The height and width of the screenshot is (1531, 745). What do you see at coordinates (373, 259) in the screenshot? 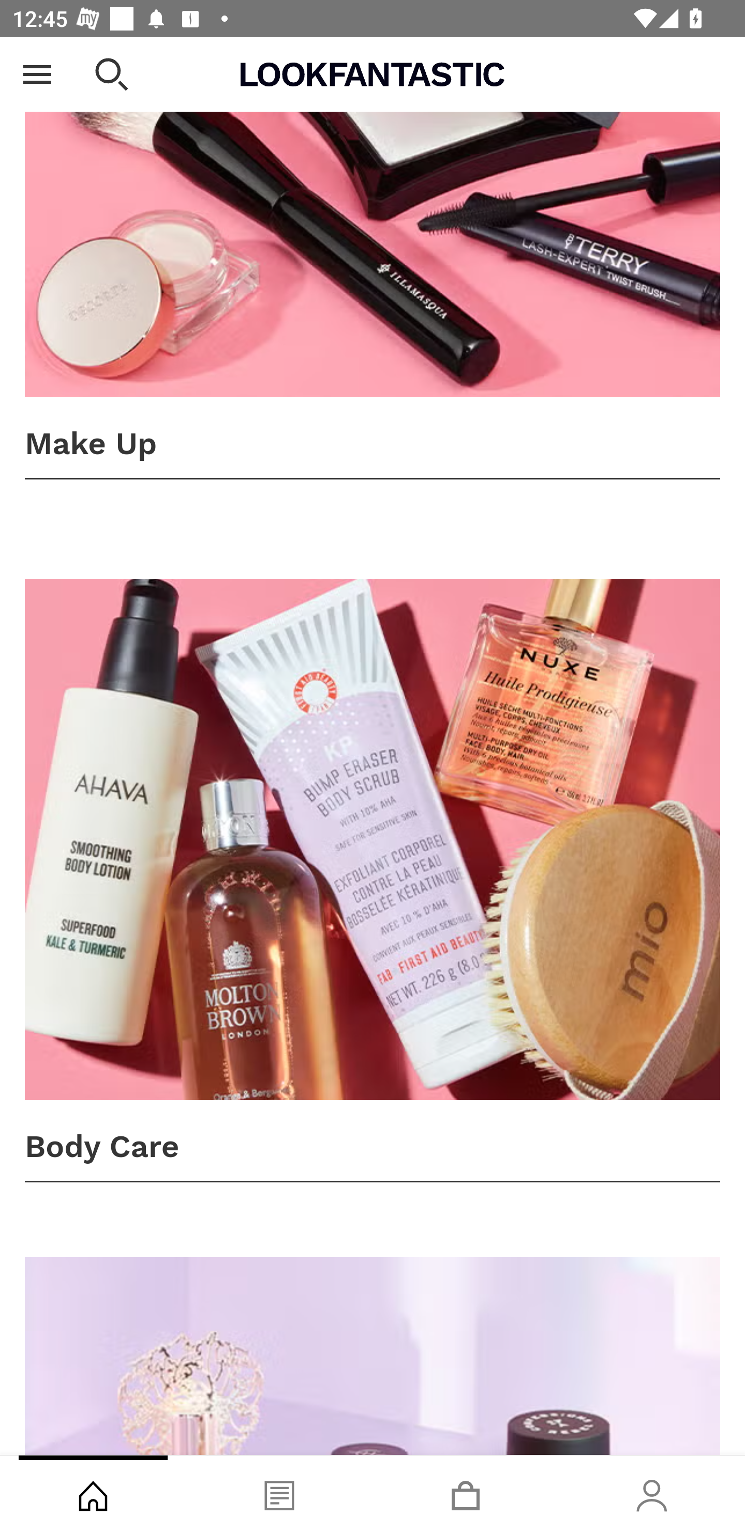
I see `Make Up` at bounding box center [373, 259].